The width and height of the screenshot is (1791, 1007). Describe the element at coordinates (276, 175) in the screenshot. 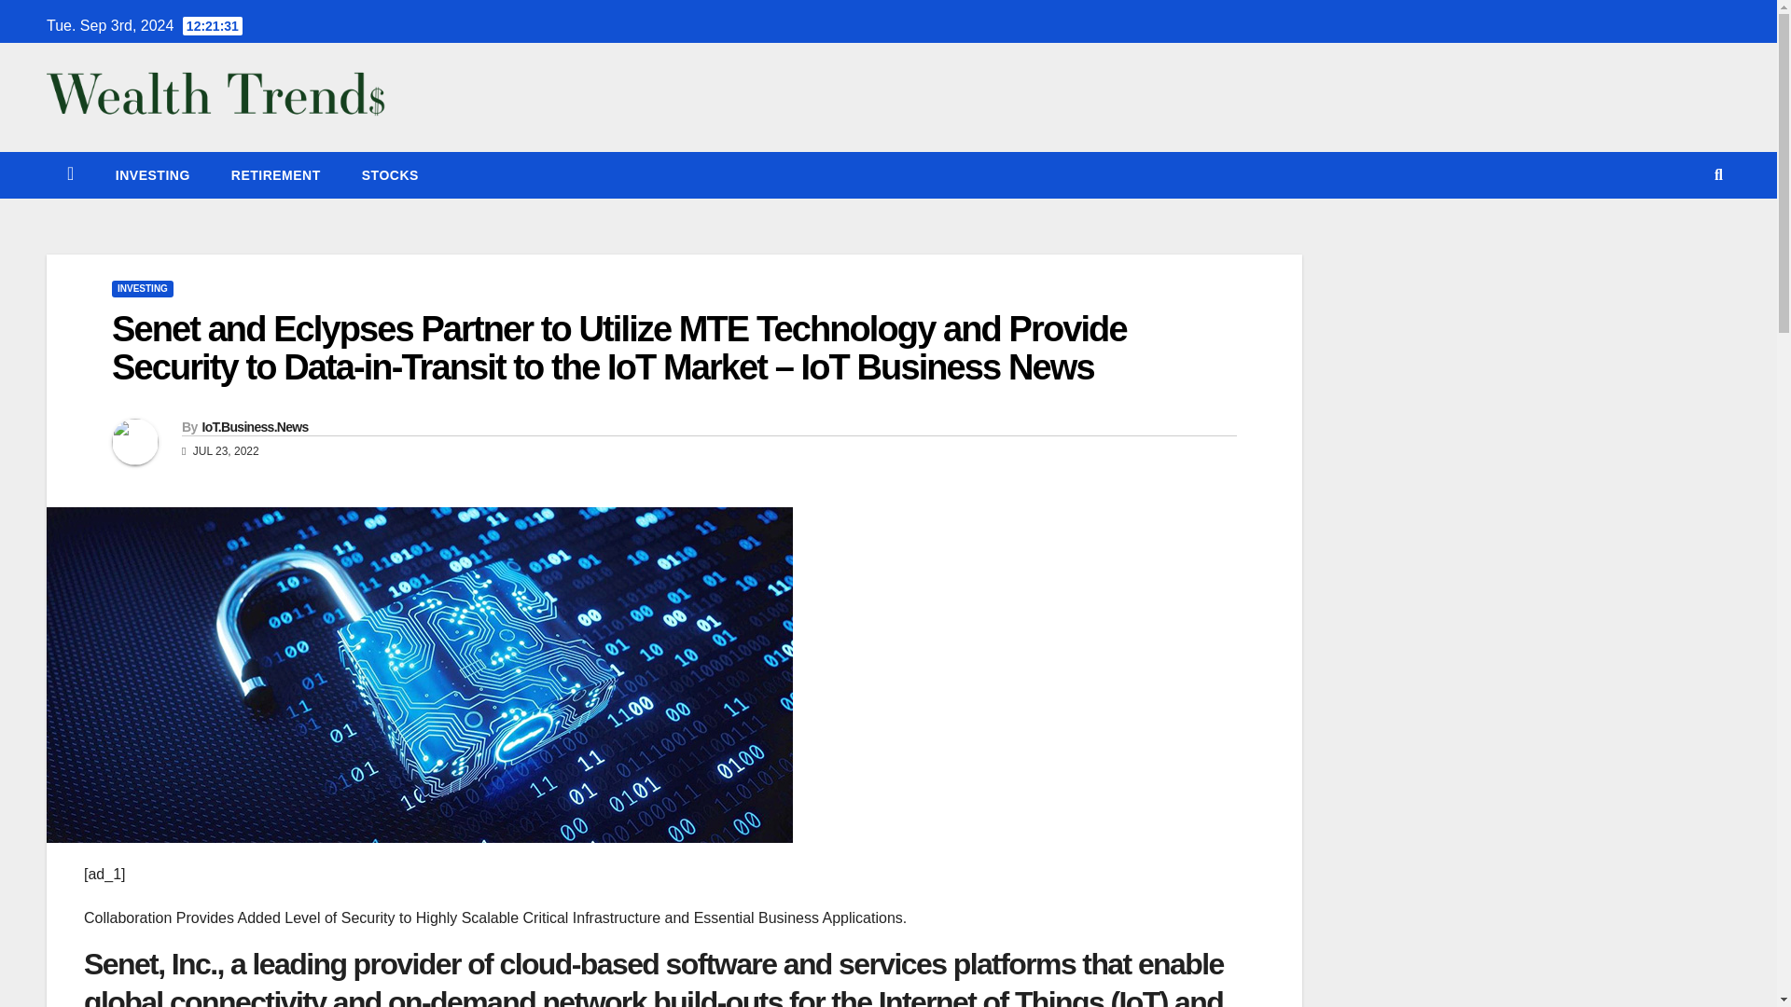

I see `RETIREMENT` at that location.